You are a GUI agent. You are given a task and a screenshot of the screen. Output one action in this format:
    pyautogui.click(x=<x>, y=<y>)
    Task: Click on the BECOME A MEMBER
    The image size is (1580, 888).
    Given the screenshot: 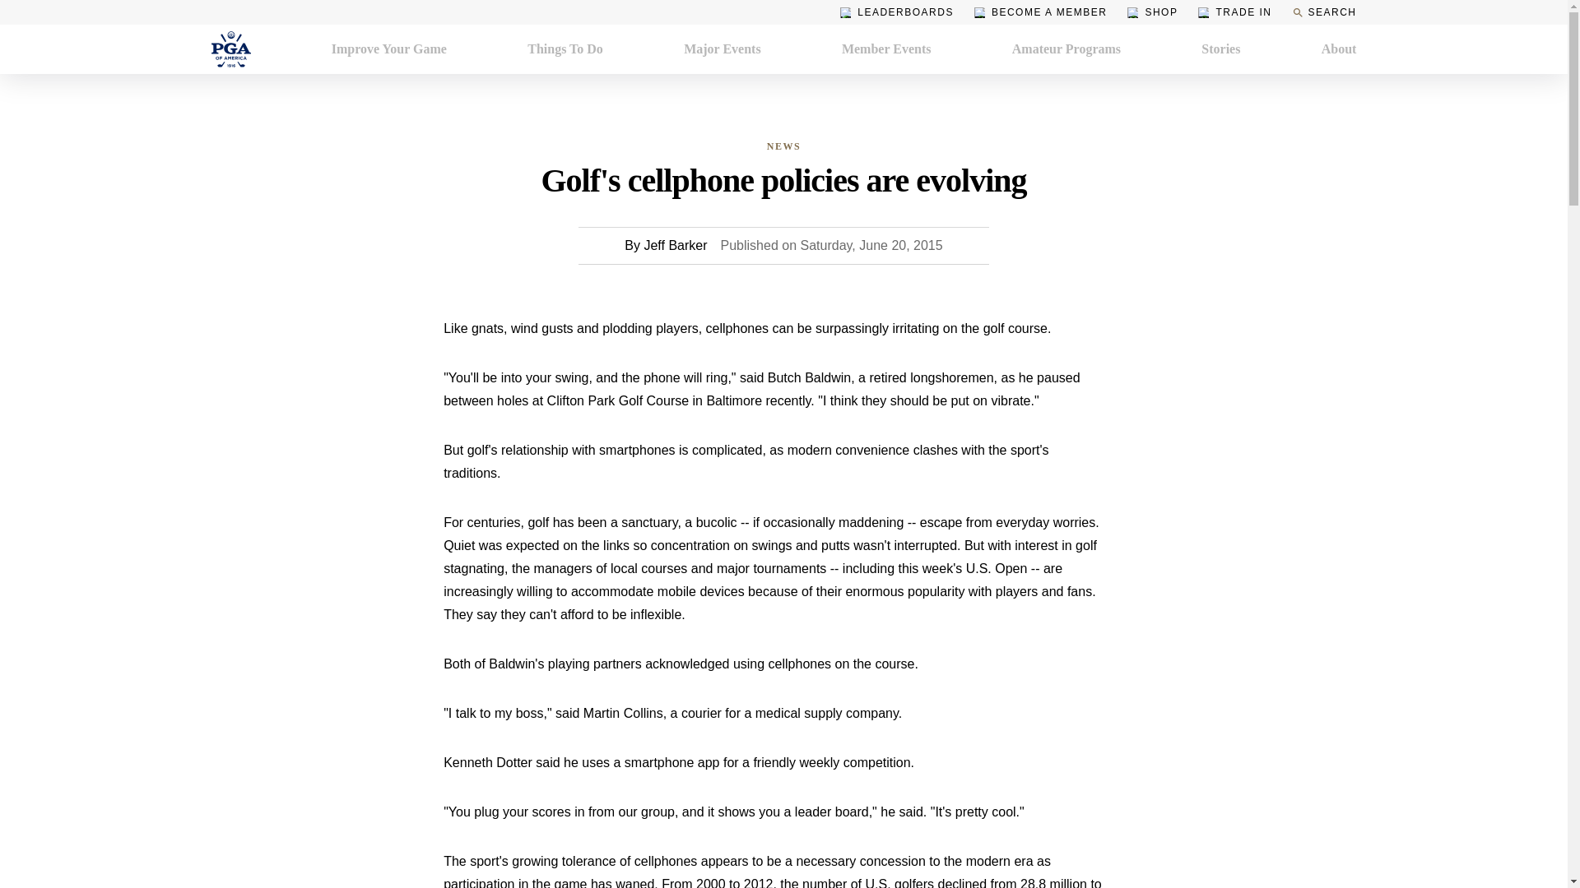 What is the action you would take?
    pyautogui.click(x=1040, y=12)
    